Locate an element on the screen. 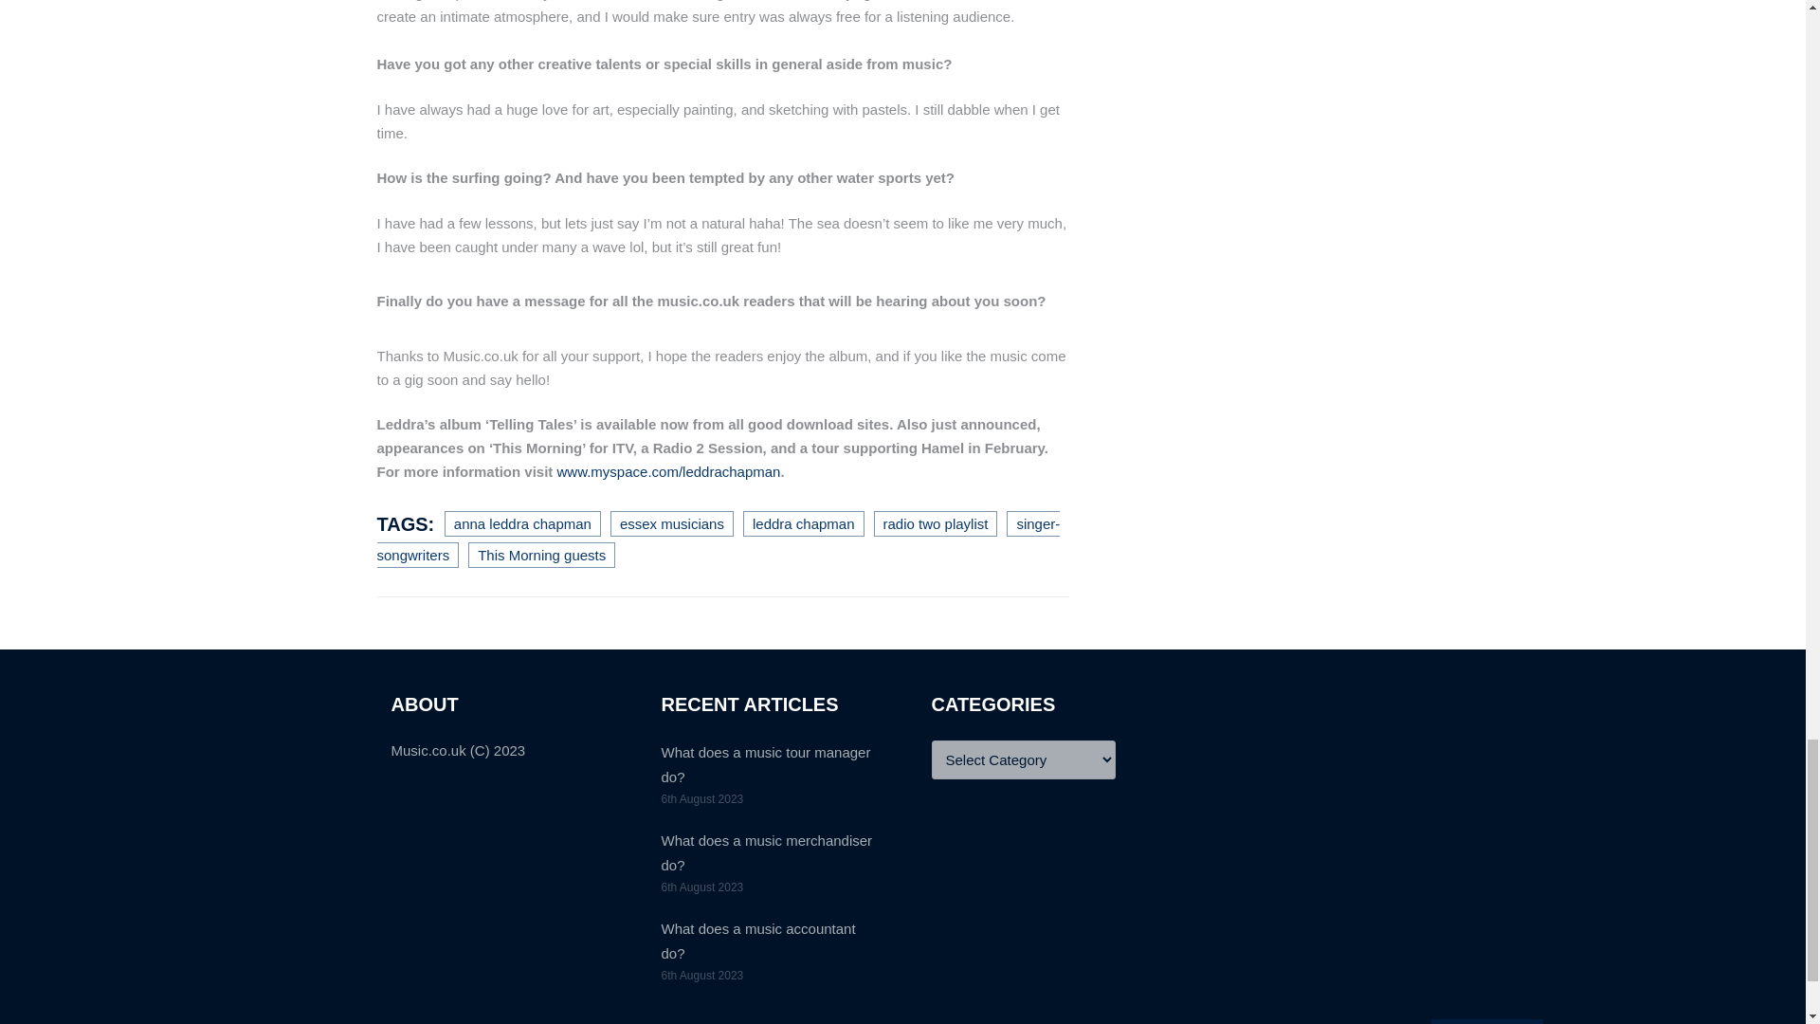 This screenshot has width=1820, height=1024. essex musicians is located at coordinates (671, 521).